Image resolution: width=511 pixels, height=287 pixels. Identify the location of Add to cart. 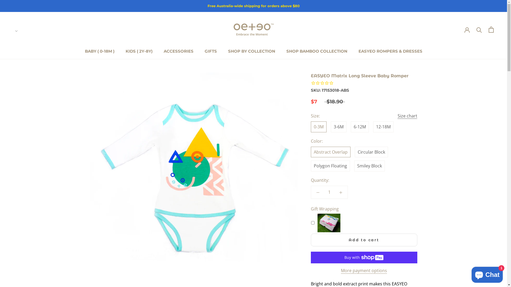
(364, 240).